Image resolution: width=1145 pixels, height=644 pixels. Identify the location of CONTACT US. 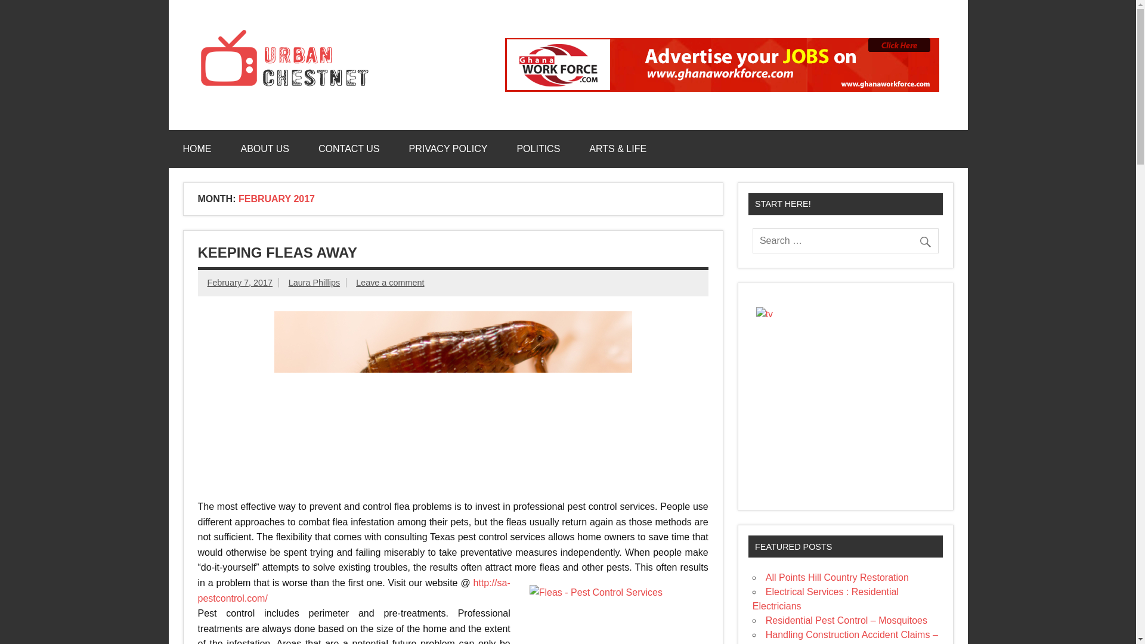
(349, 149).